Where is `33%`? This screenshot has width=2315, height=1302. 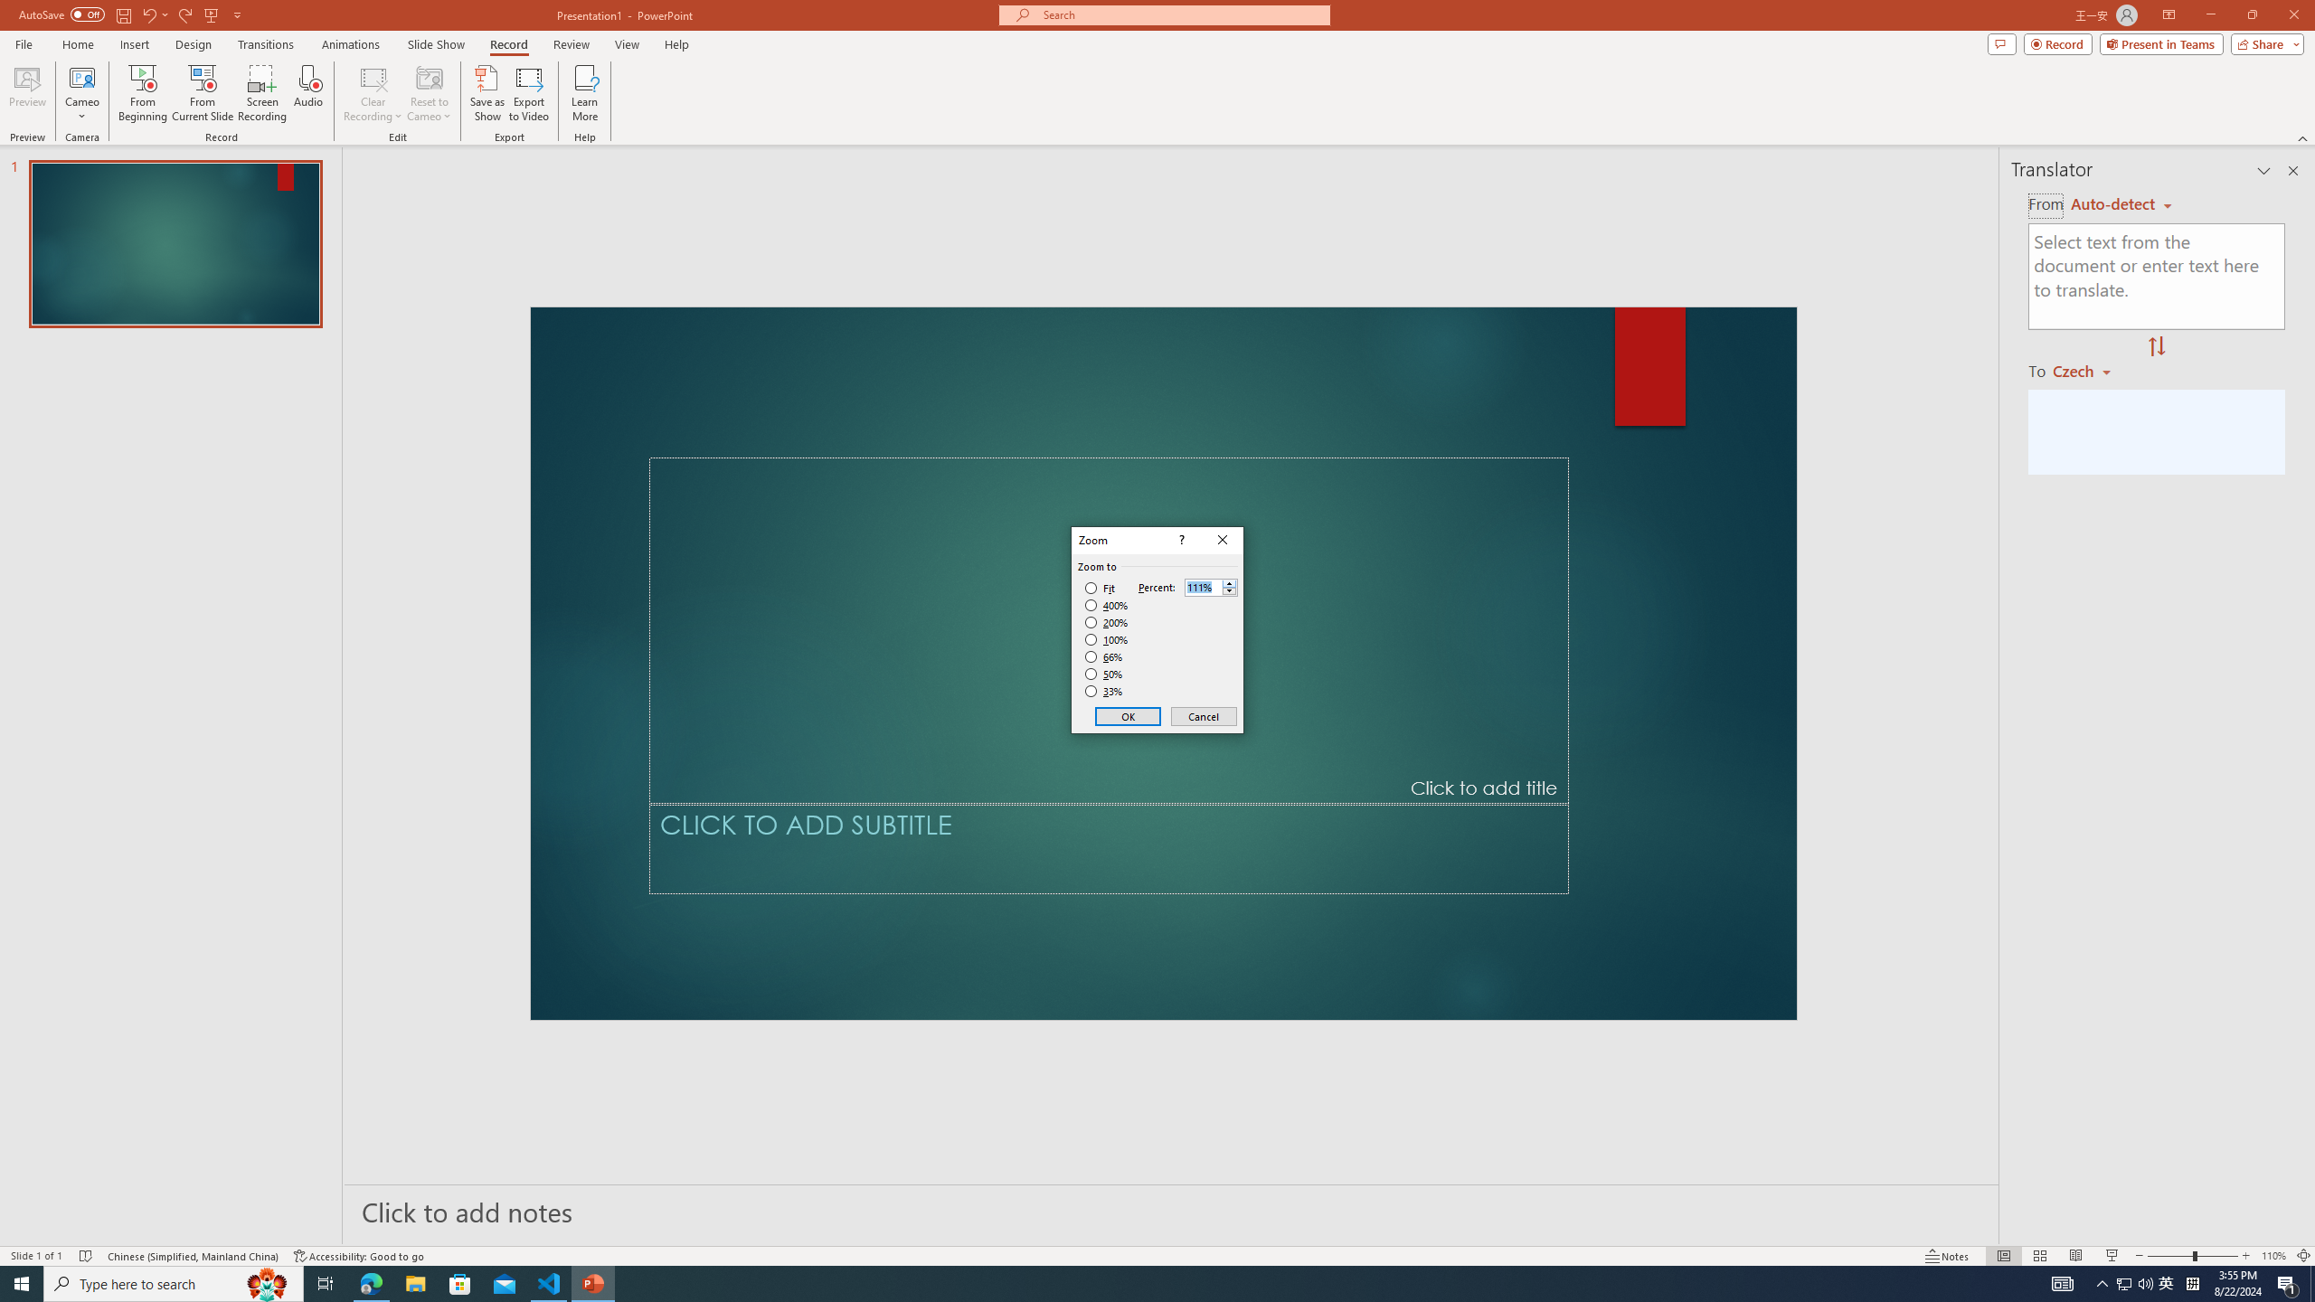
33% is located at coordinates (1105, 692).